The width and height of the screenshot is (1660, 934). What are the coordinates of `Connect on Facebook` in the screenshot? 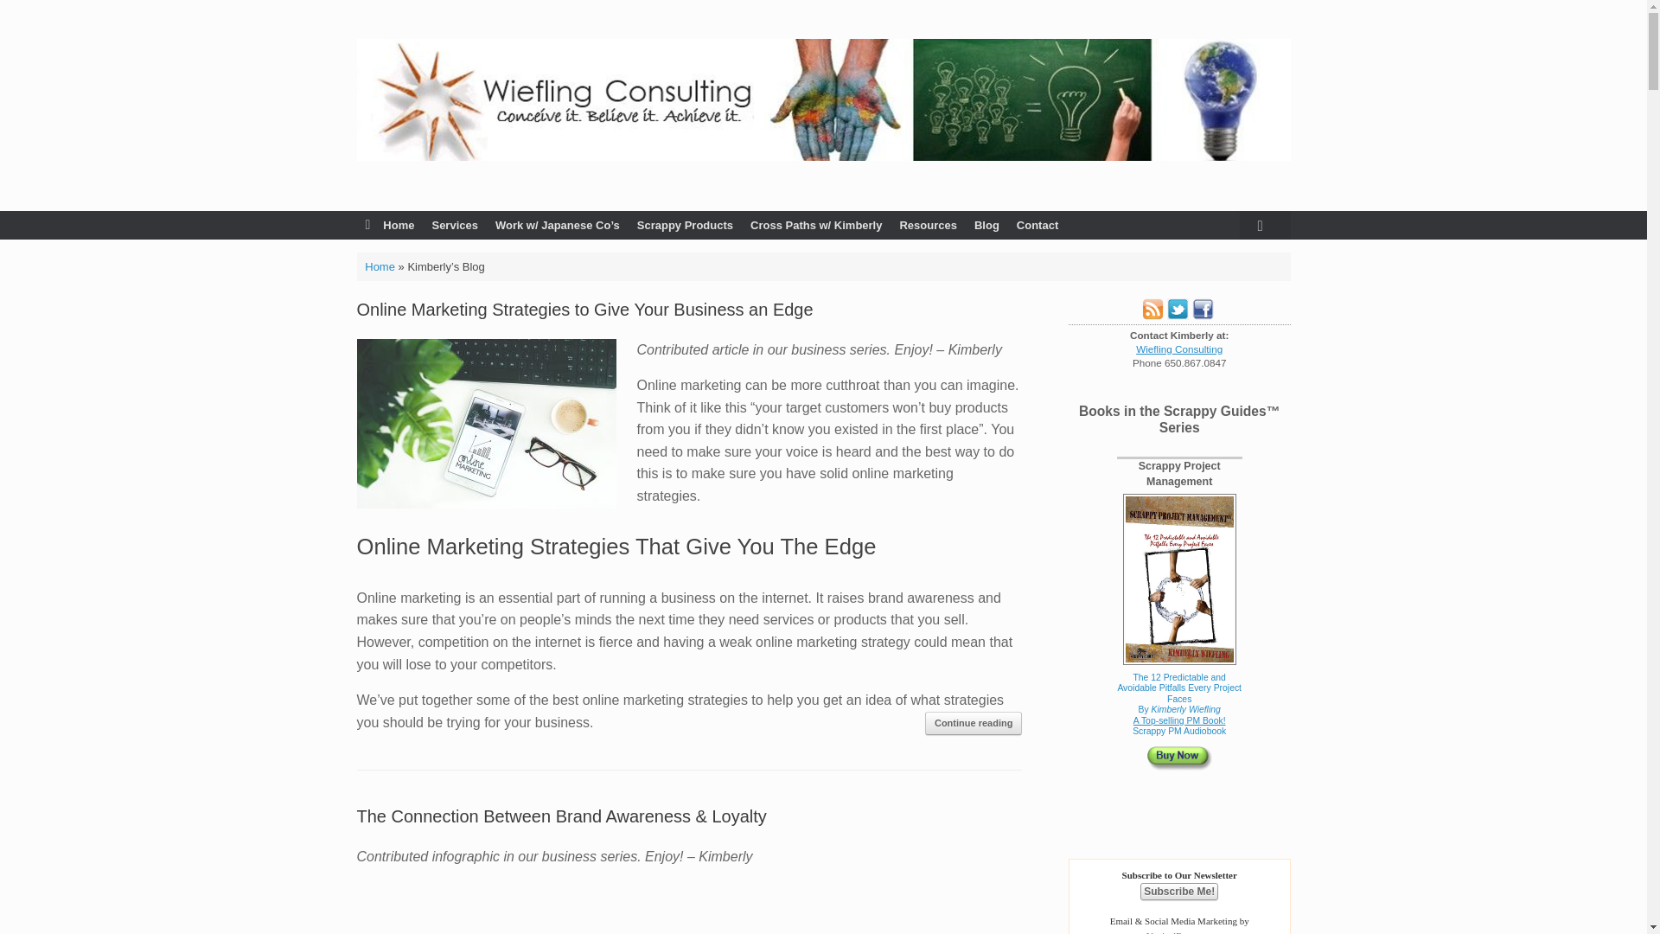 It's located at (1202, 315).